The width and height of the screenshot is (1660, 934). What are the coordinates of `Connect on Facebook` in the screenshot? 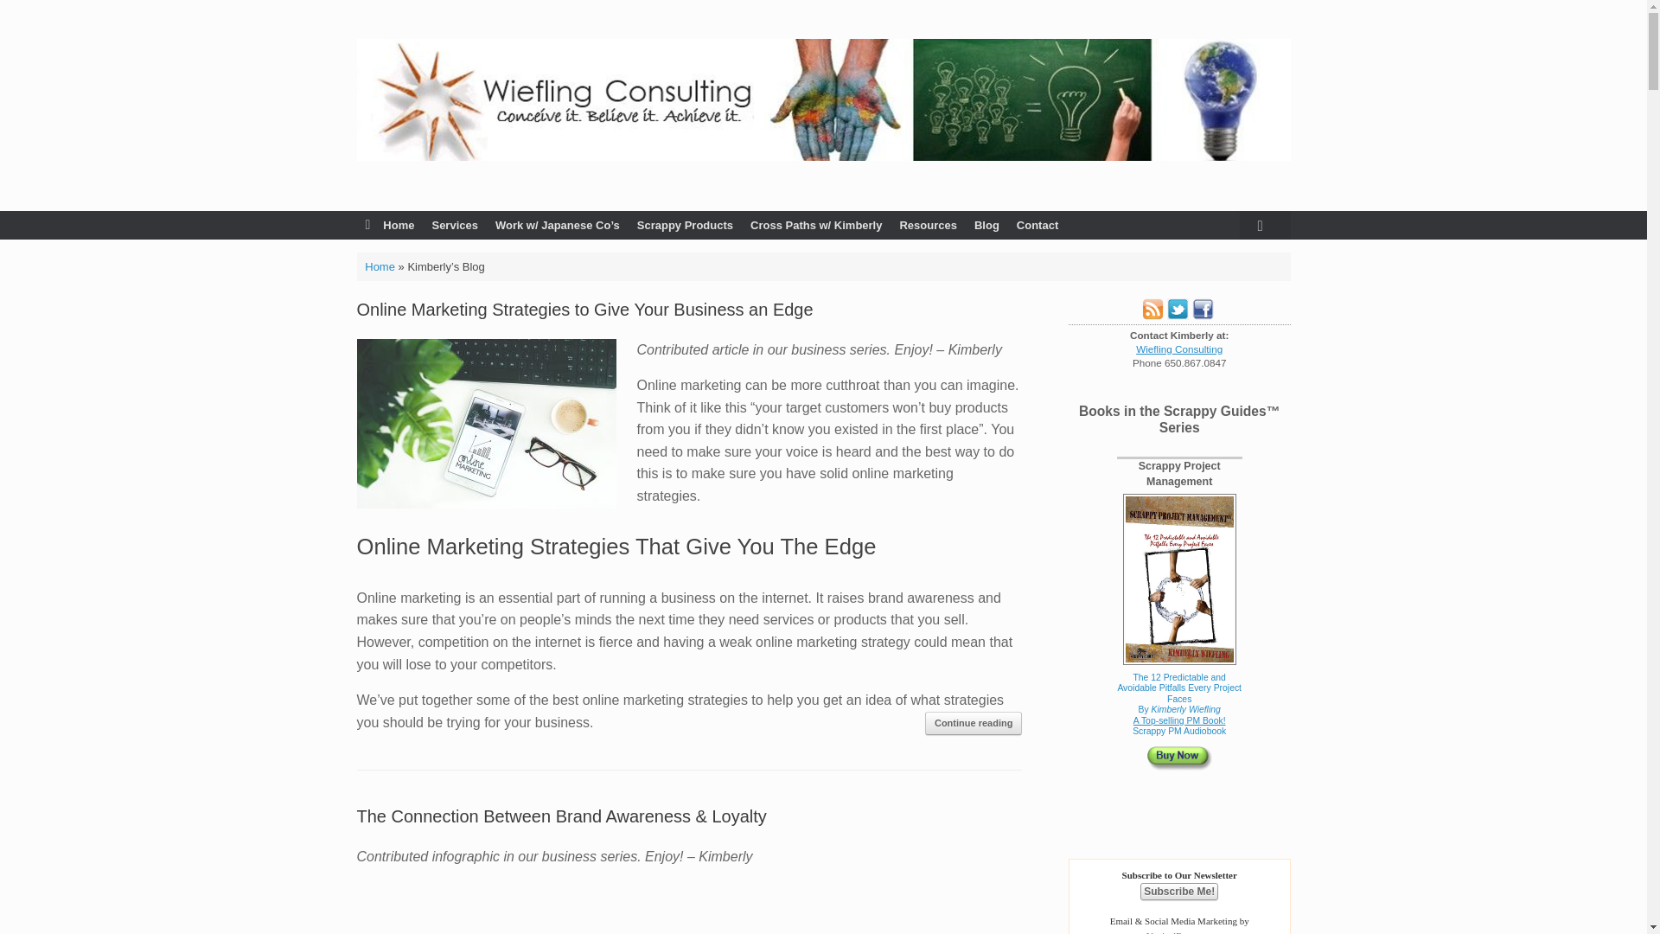 It's located at (1202, 315).